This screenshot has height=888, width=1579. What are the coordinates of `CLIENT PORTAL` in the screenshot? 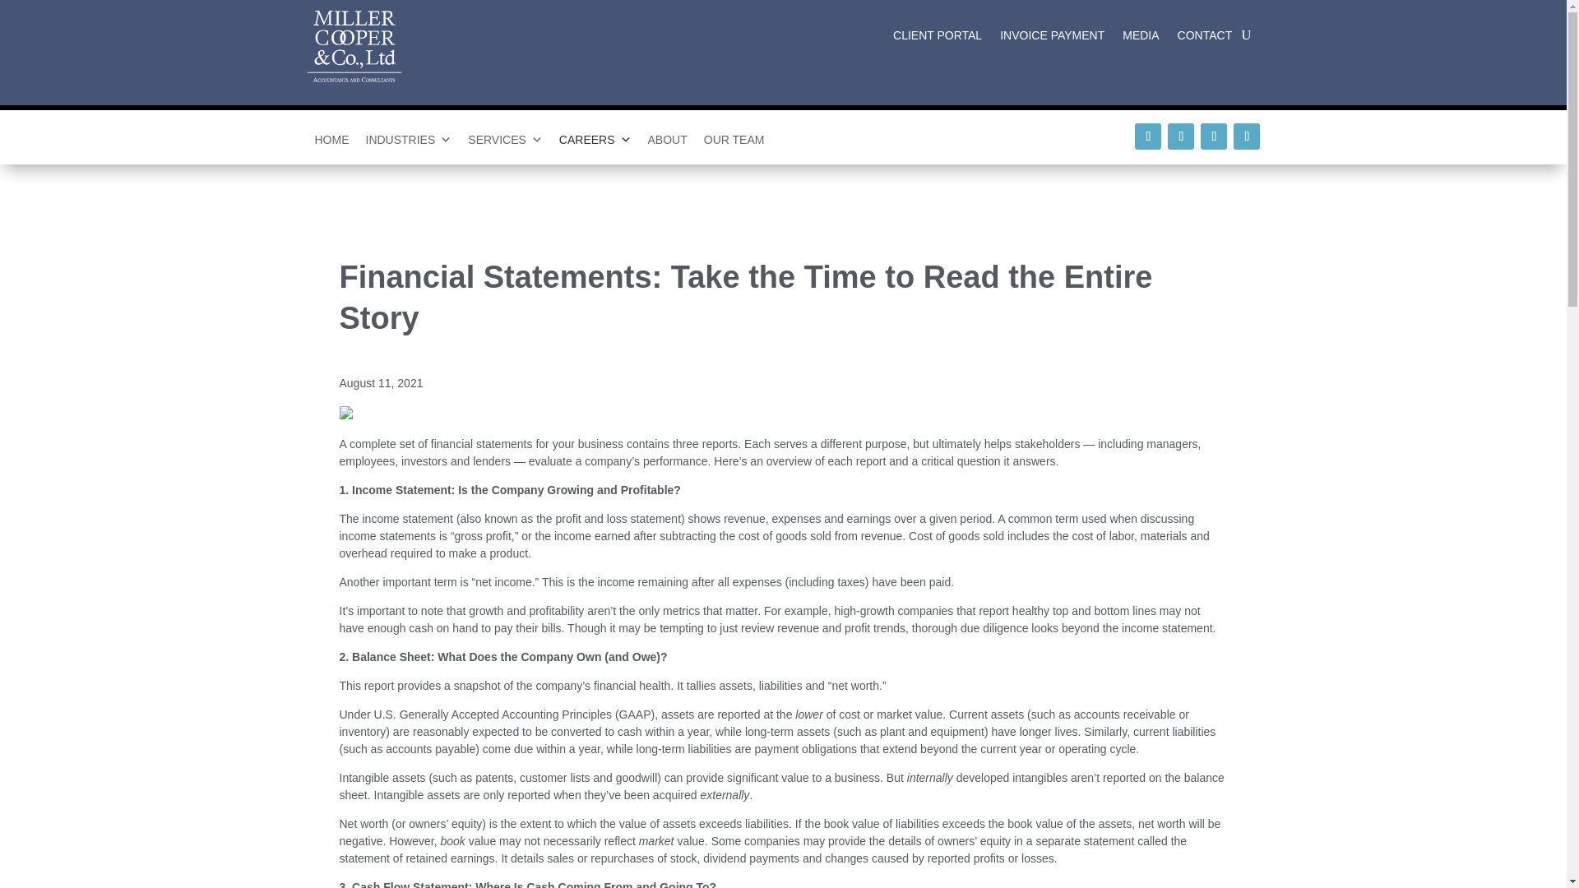 It's located at (938, 38).